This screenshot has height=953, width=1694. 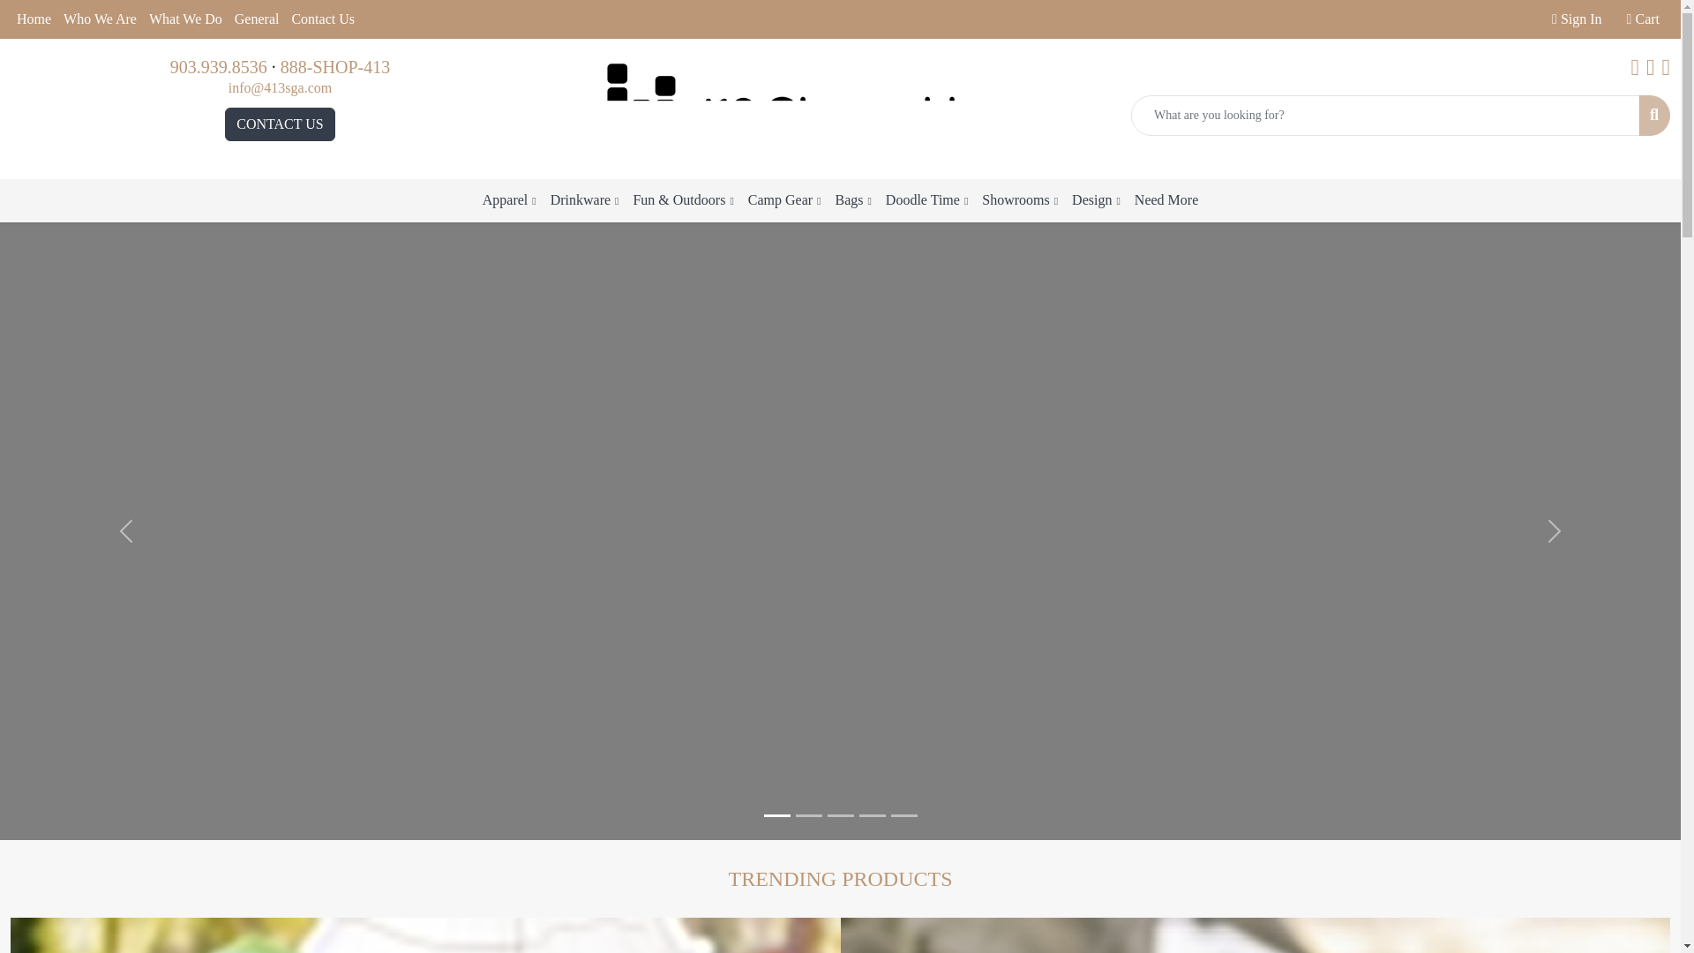 What do you see at coordinates (219, 67) in the screenshot?
I see `903.939.8536` at bounding box center [219, 67].